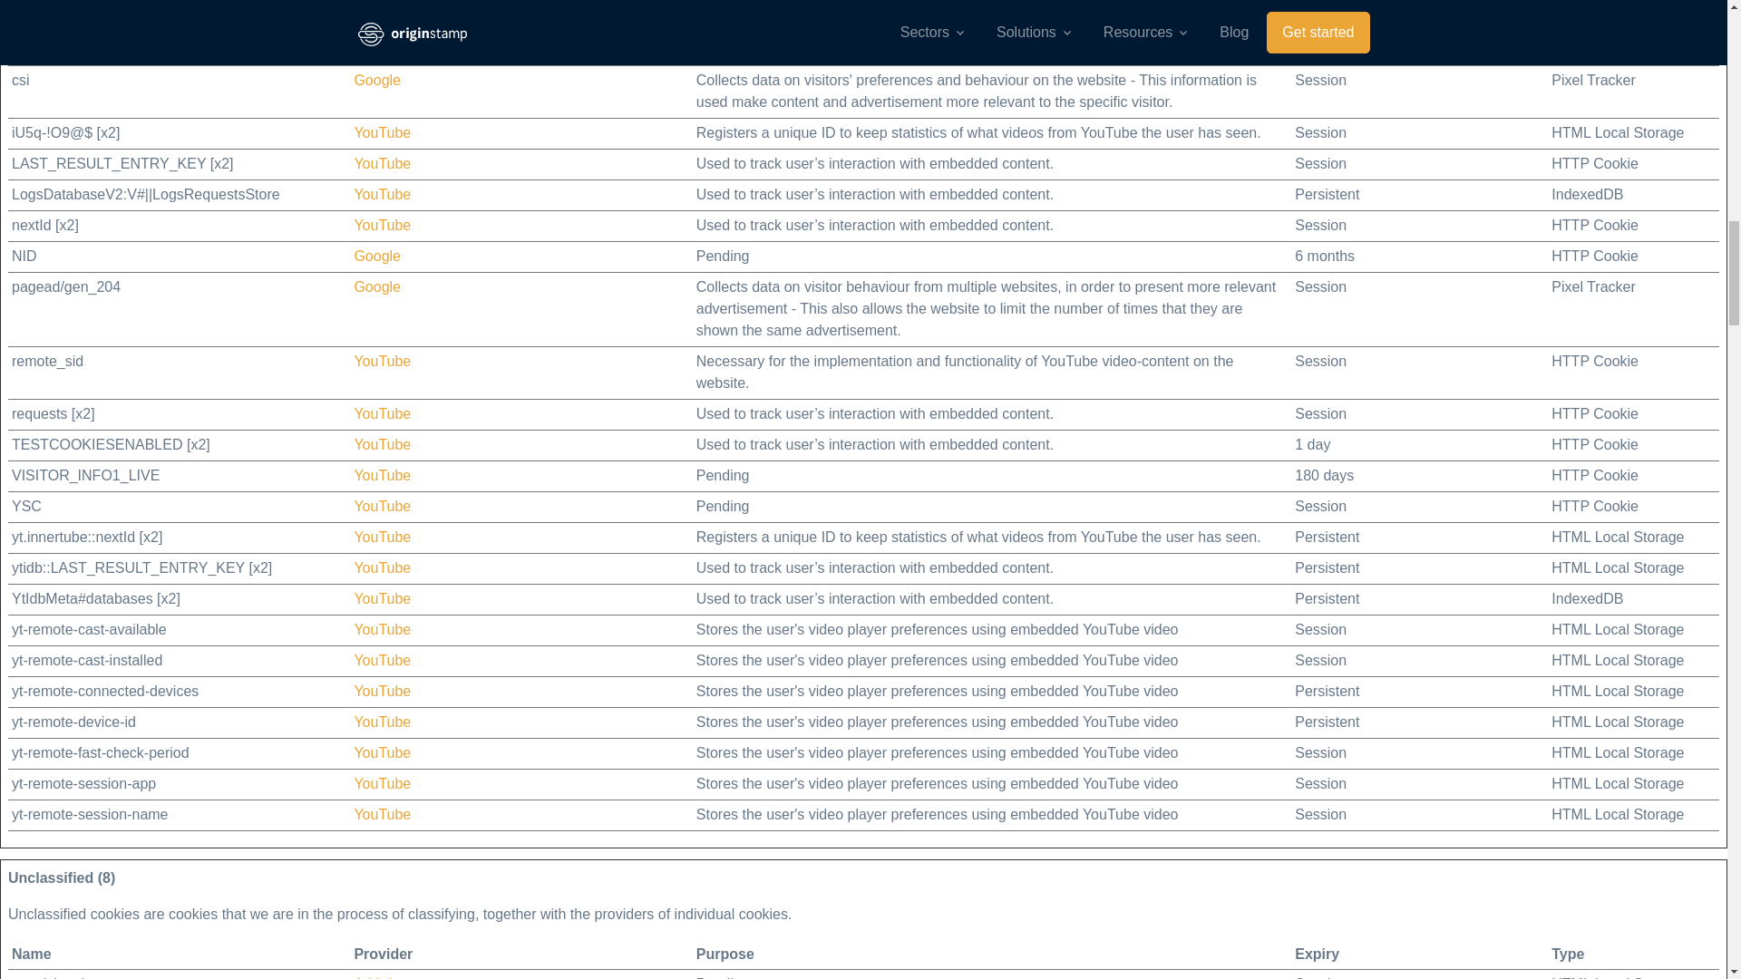 This screenshot has height=979, width=1741. What do you see at coordinates (380, 2) in the screenshot?
I see `Adthrive` at bounding box center [380, 2].